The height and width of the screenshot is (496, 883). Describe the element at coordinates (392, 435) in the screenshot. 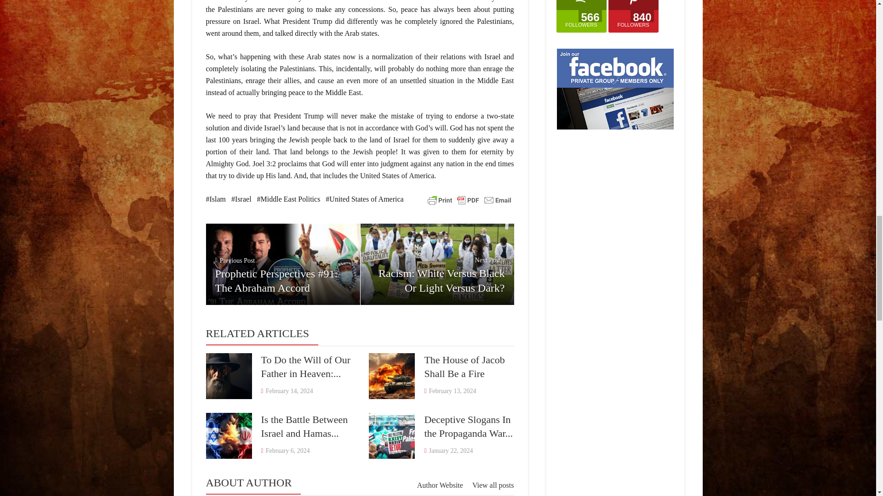

I see `Deceptive Slogans In the Propaganda War Against Israel` at that location.